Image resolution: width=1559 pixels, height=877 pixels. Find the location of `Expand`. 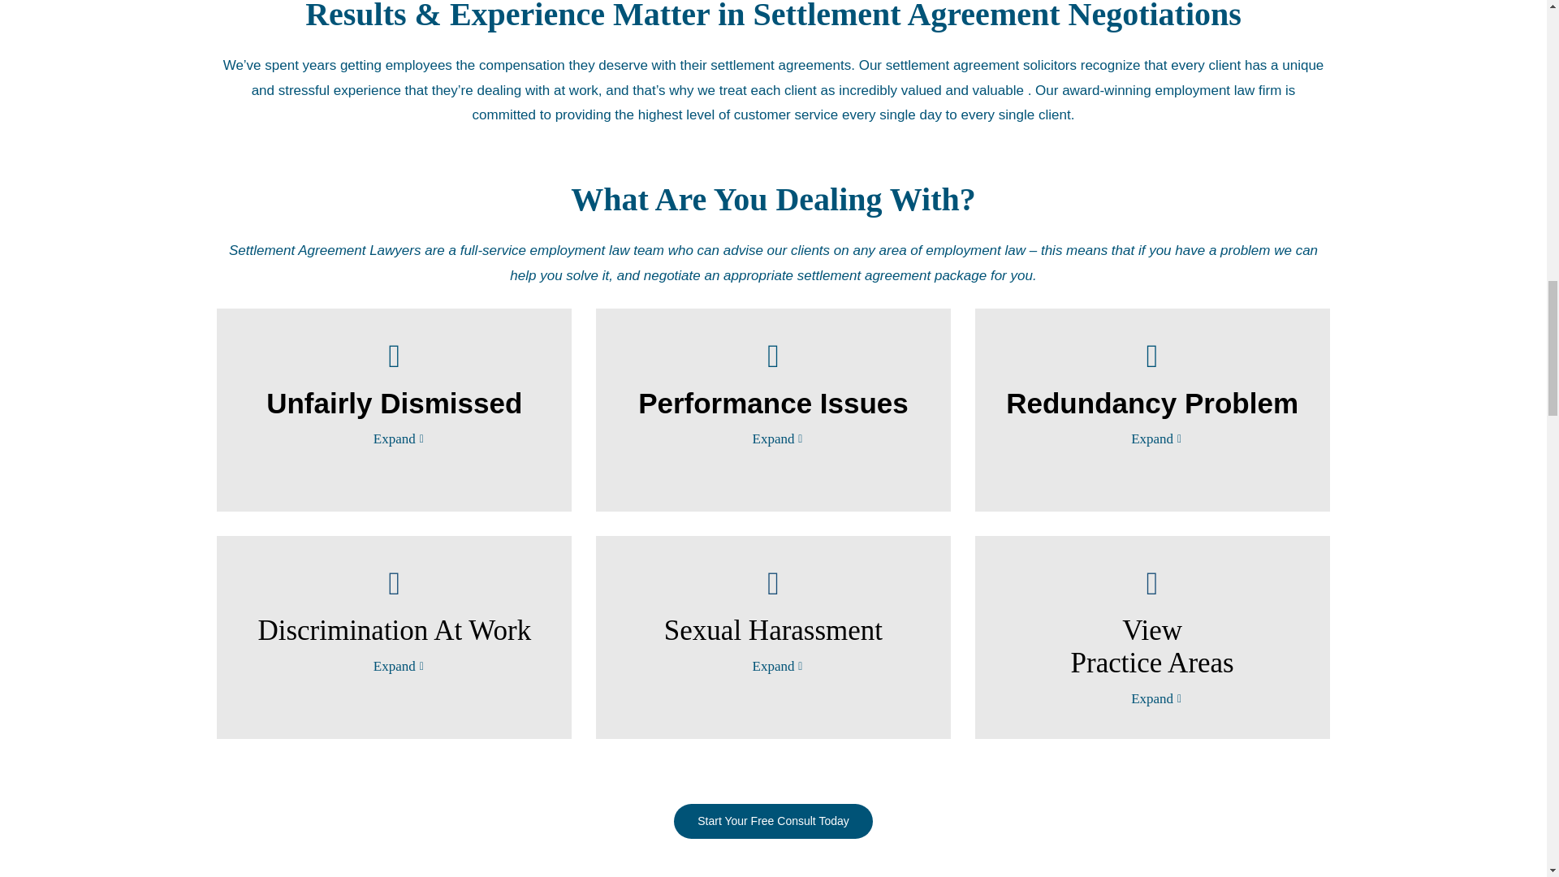

Expand is located at coordinates (395, 438).